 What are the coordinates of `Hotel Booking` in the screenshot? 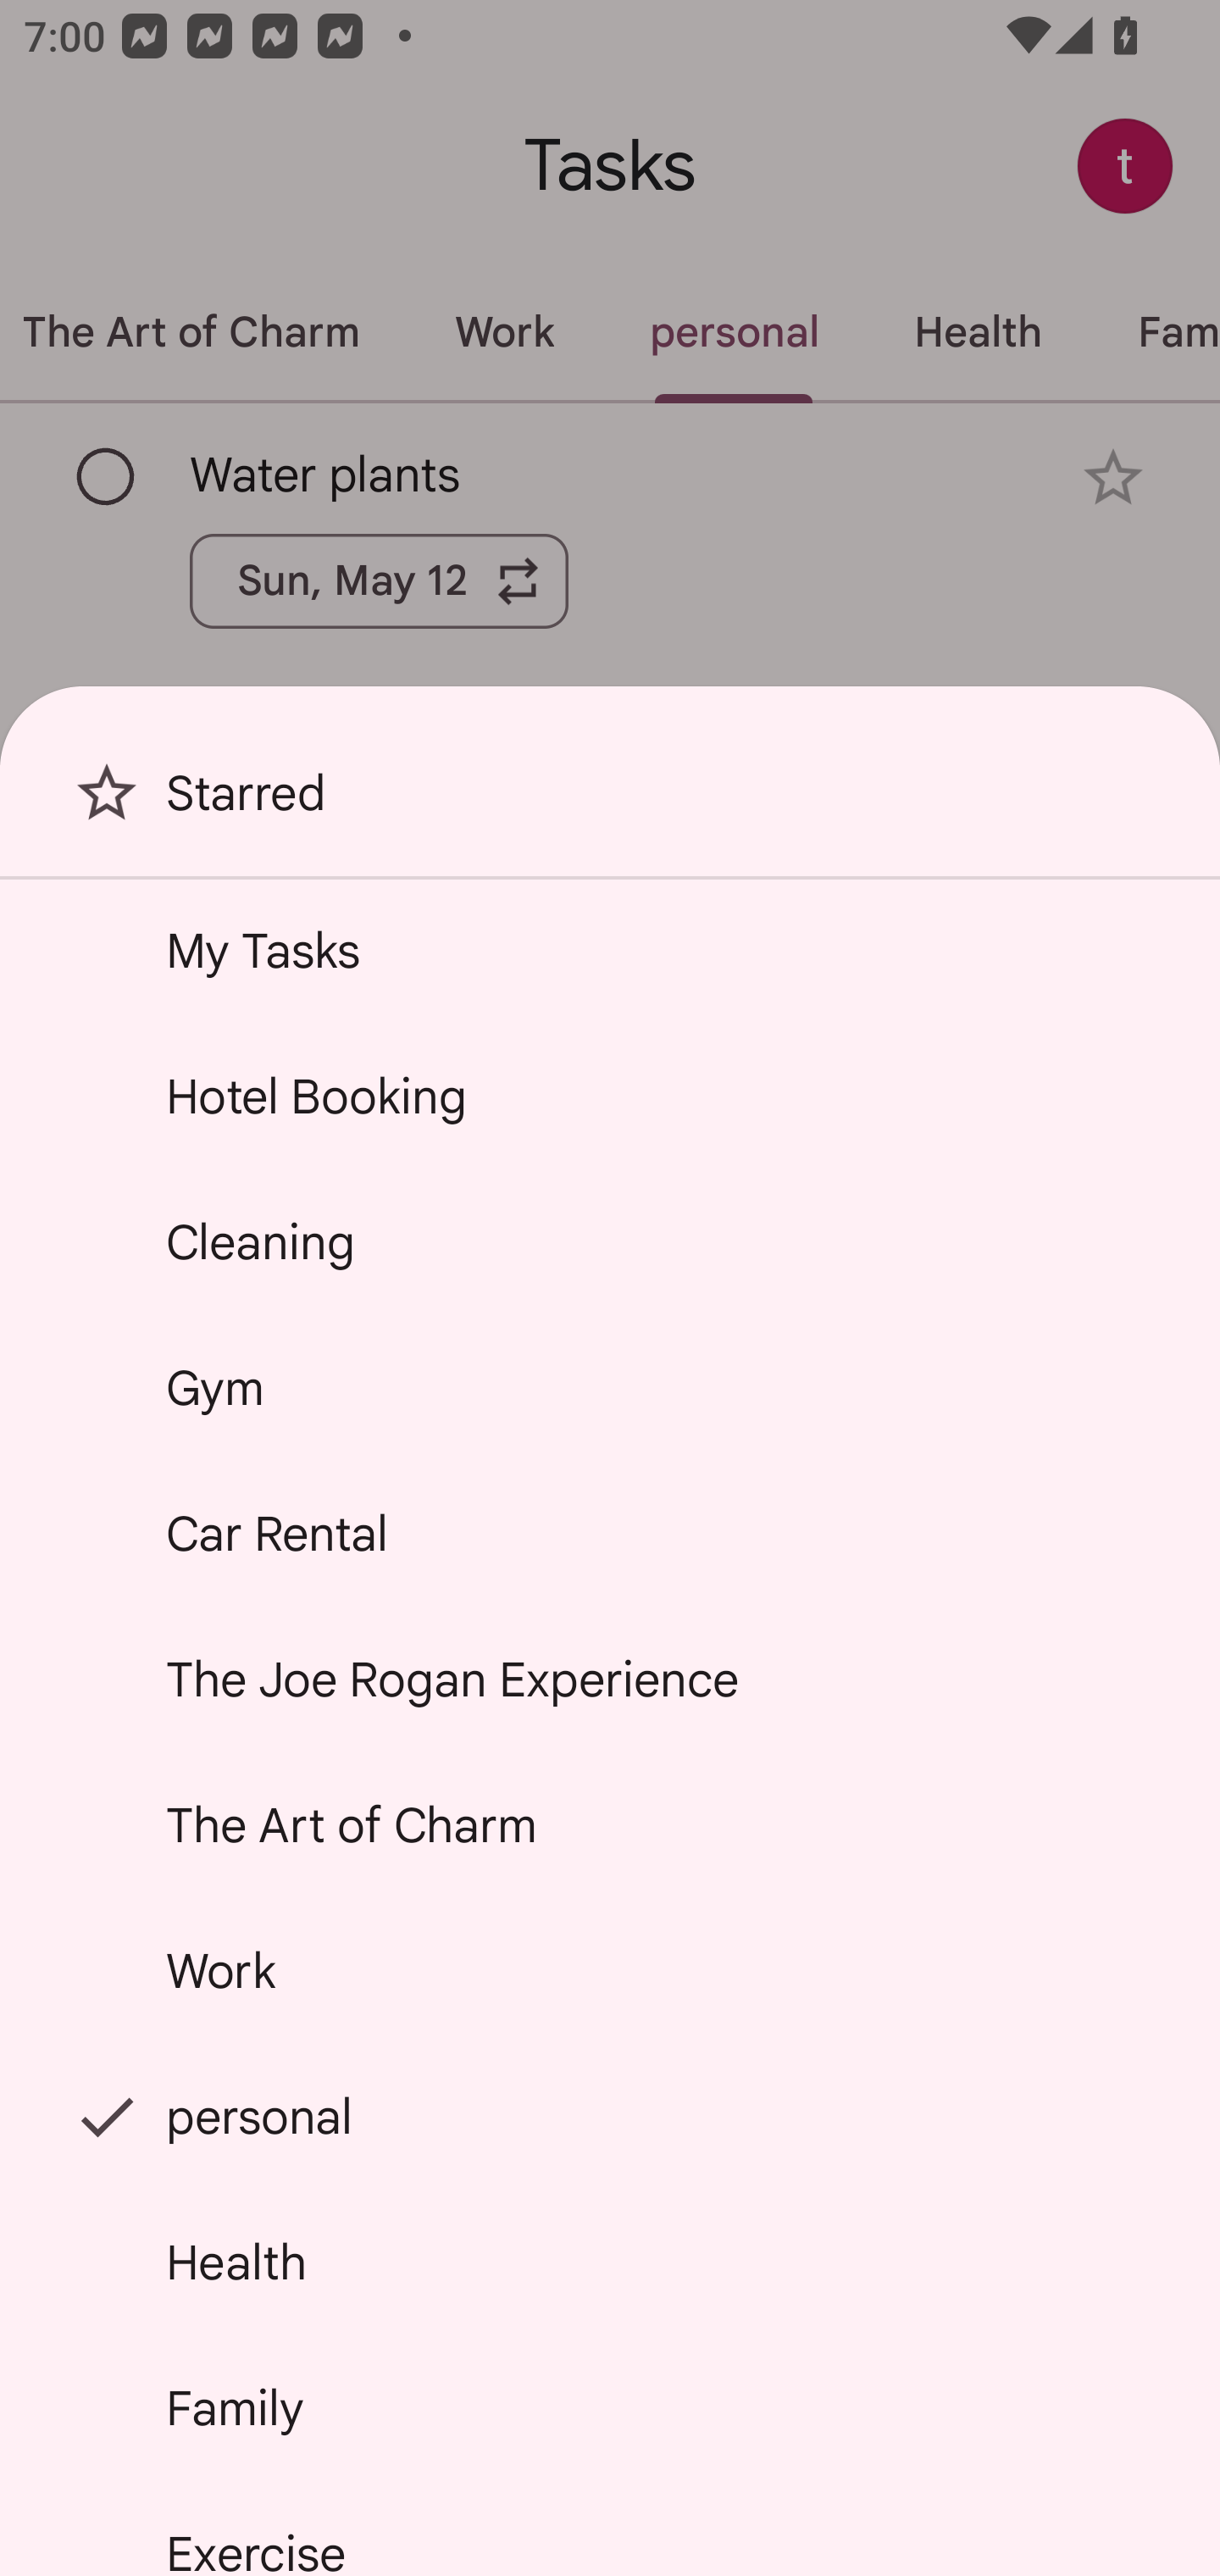 It's located at (610, 1096).